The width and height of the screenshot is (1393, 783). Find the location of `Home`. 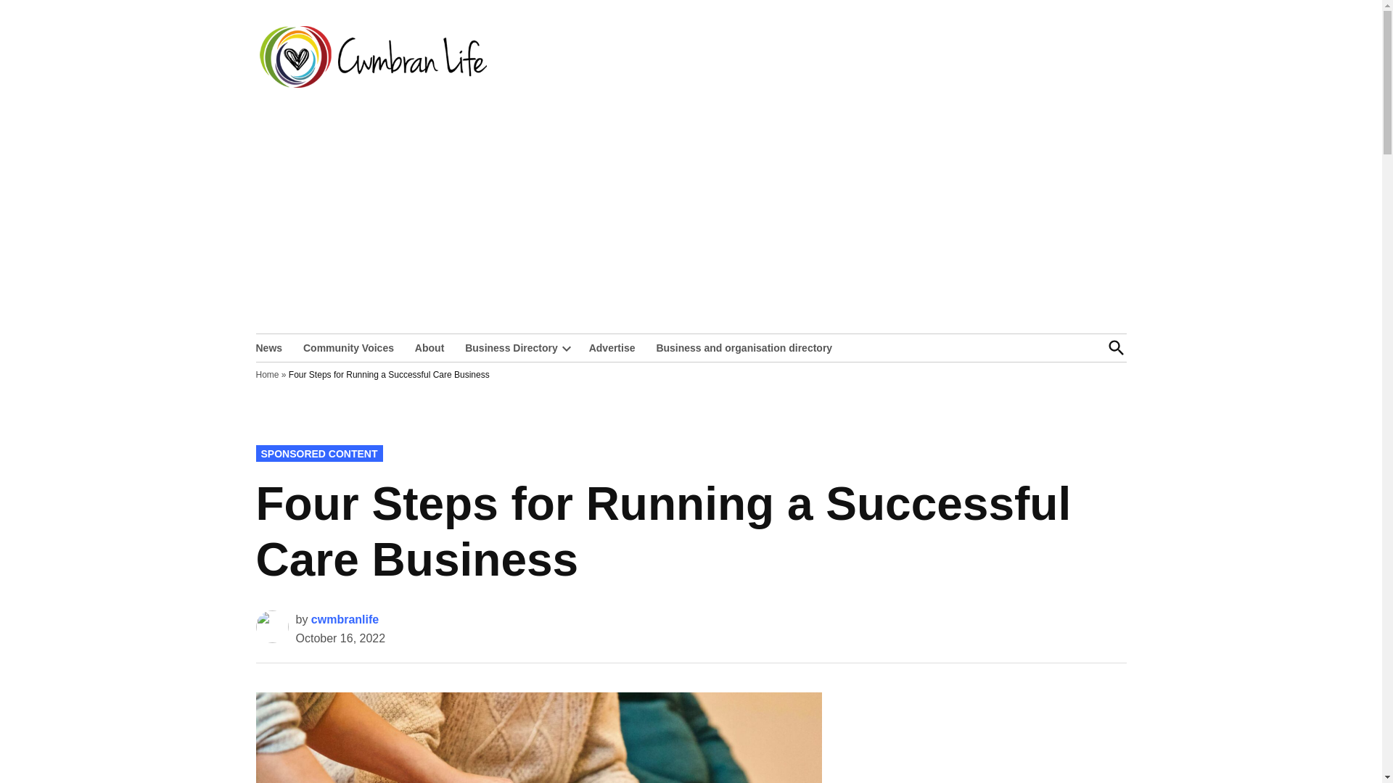

Home is located at coordinates (267, 374).